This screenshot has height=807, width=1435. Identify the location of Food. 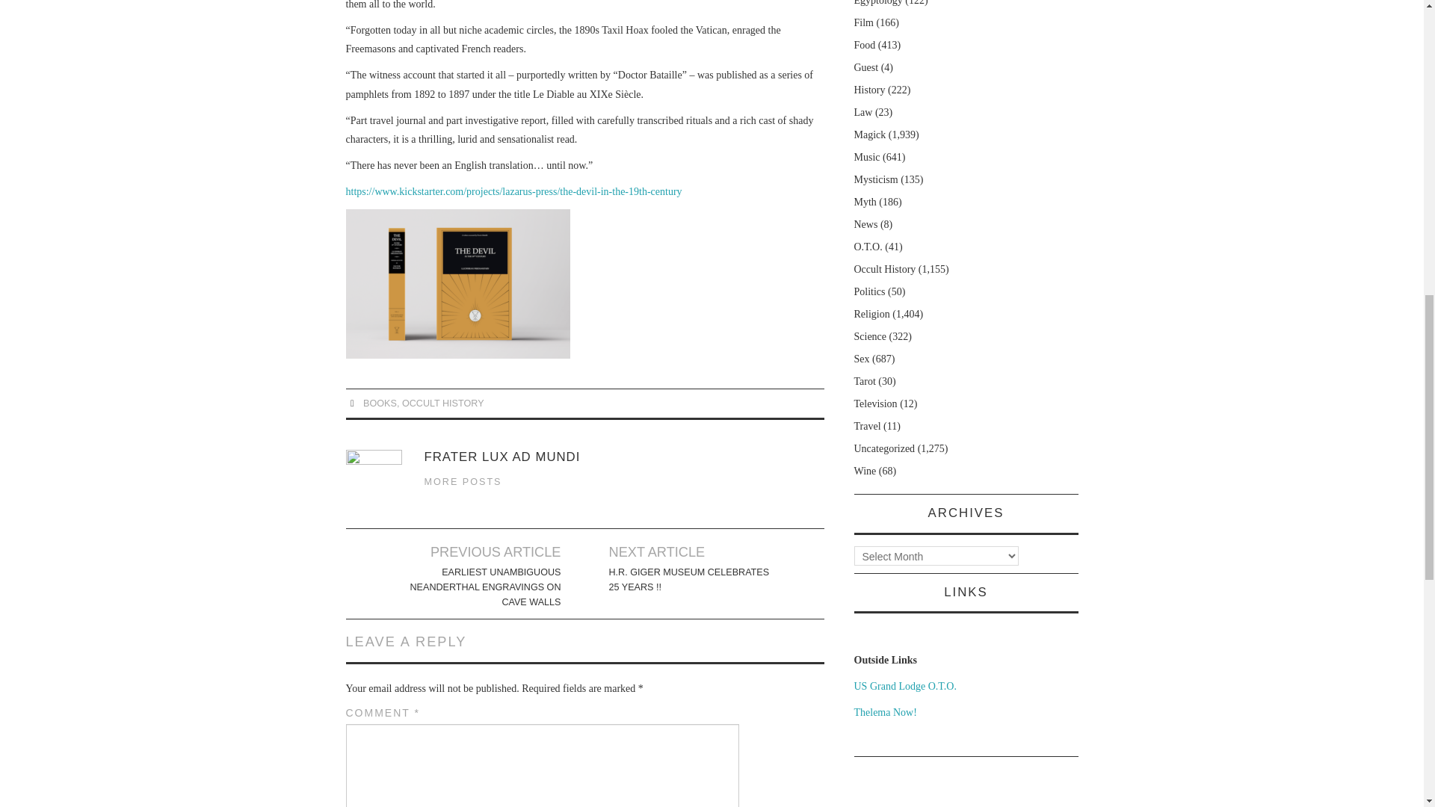
(864, 45).